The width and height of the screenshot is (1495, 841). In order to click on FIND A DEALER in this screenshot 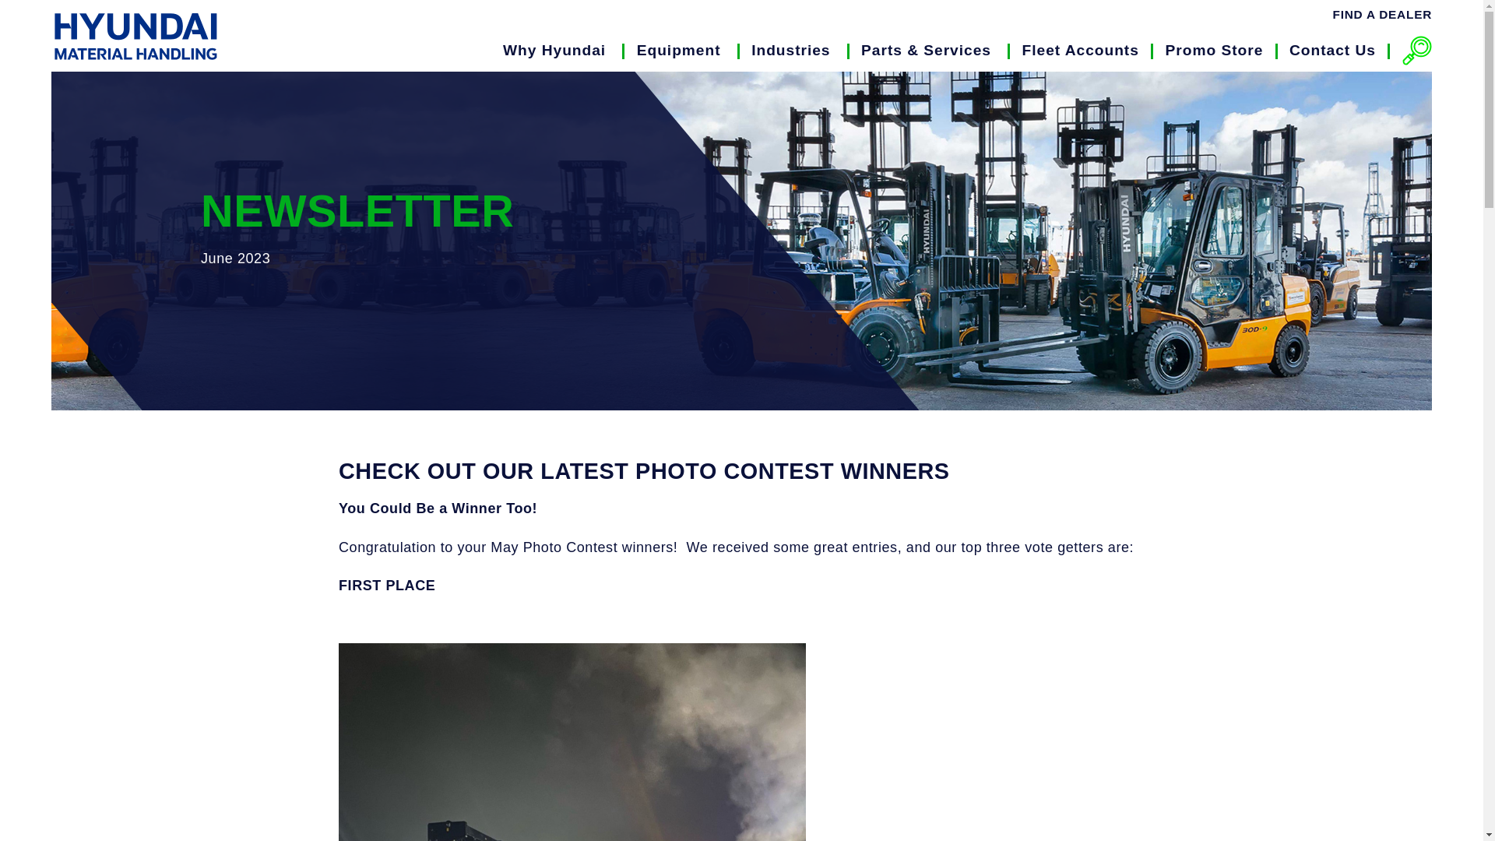, I will do `click(1376, 14)`.